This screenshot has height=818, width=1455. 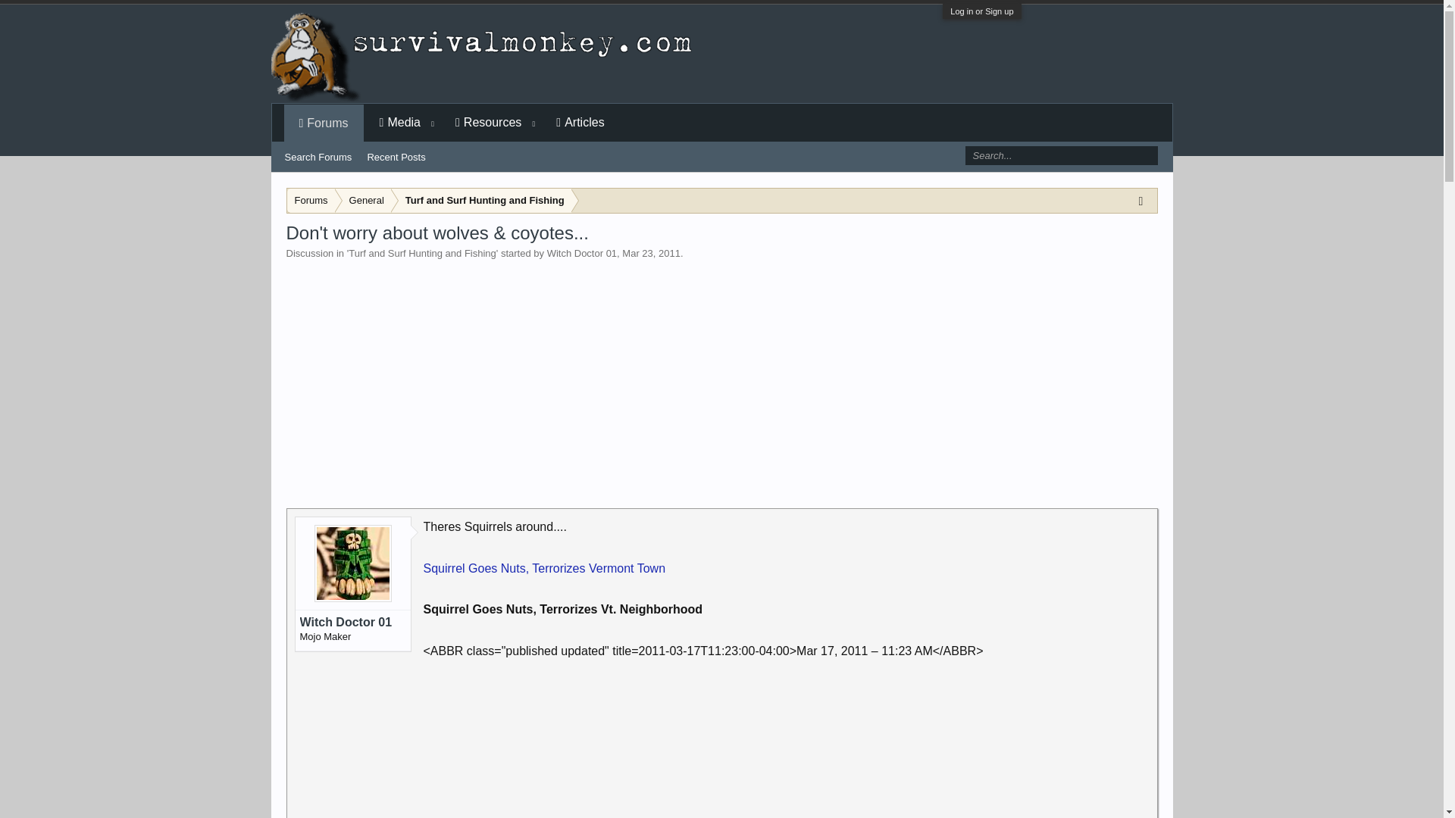 What do you see at coordinates (422, 253) in the screenshot?
I see `Turf and Surf Hunting and Fishing` at bounding box center [422, 253].